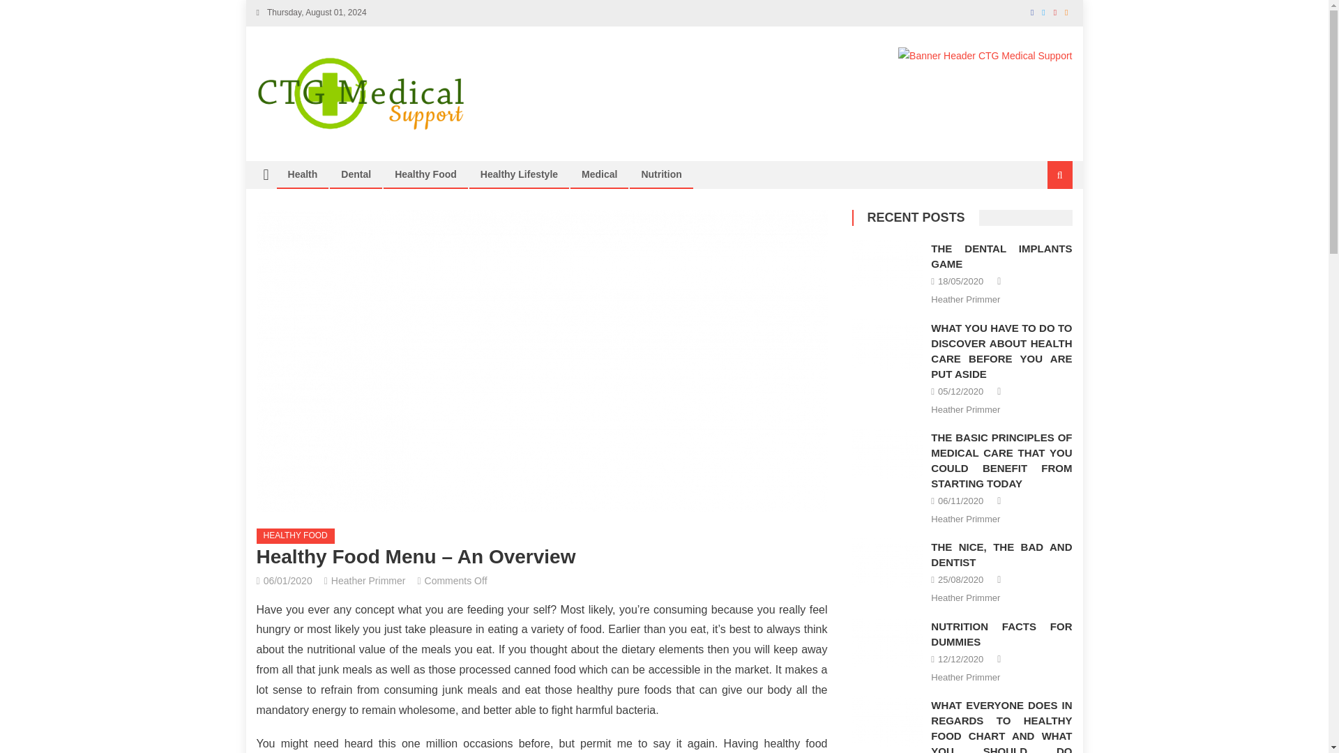 This screenshot has width=1339, height=753. What do you see at coordinates (600, 174) in the screenshot?
I see `Medical` at bounding box center [600, 174].